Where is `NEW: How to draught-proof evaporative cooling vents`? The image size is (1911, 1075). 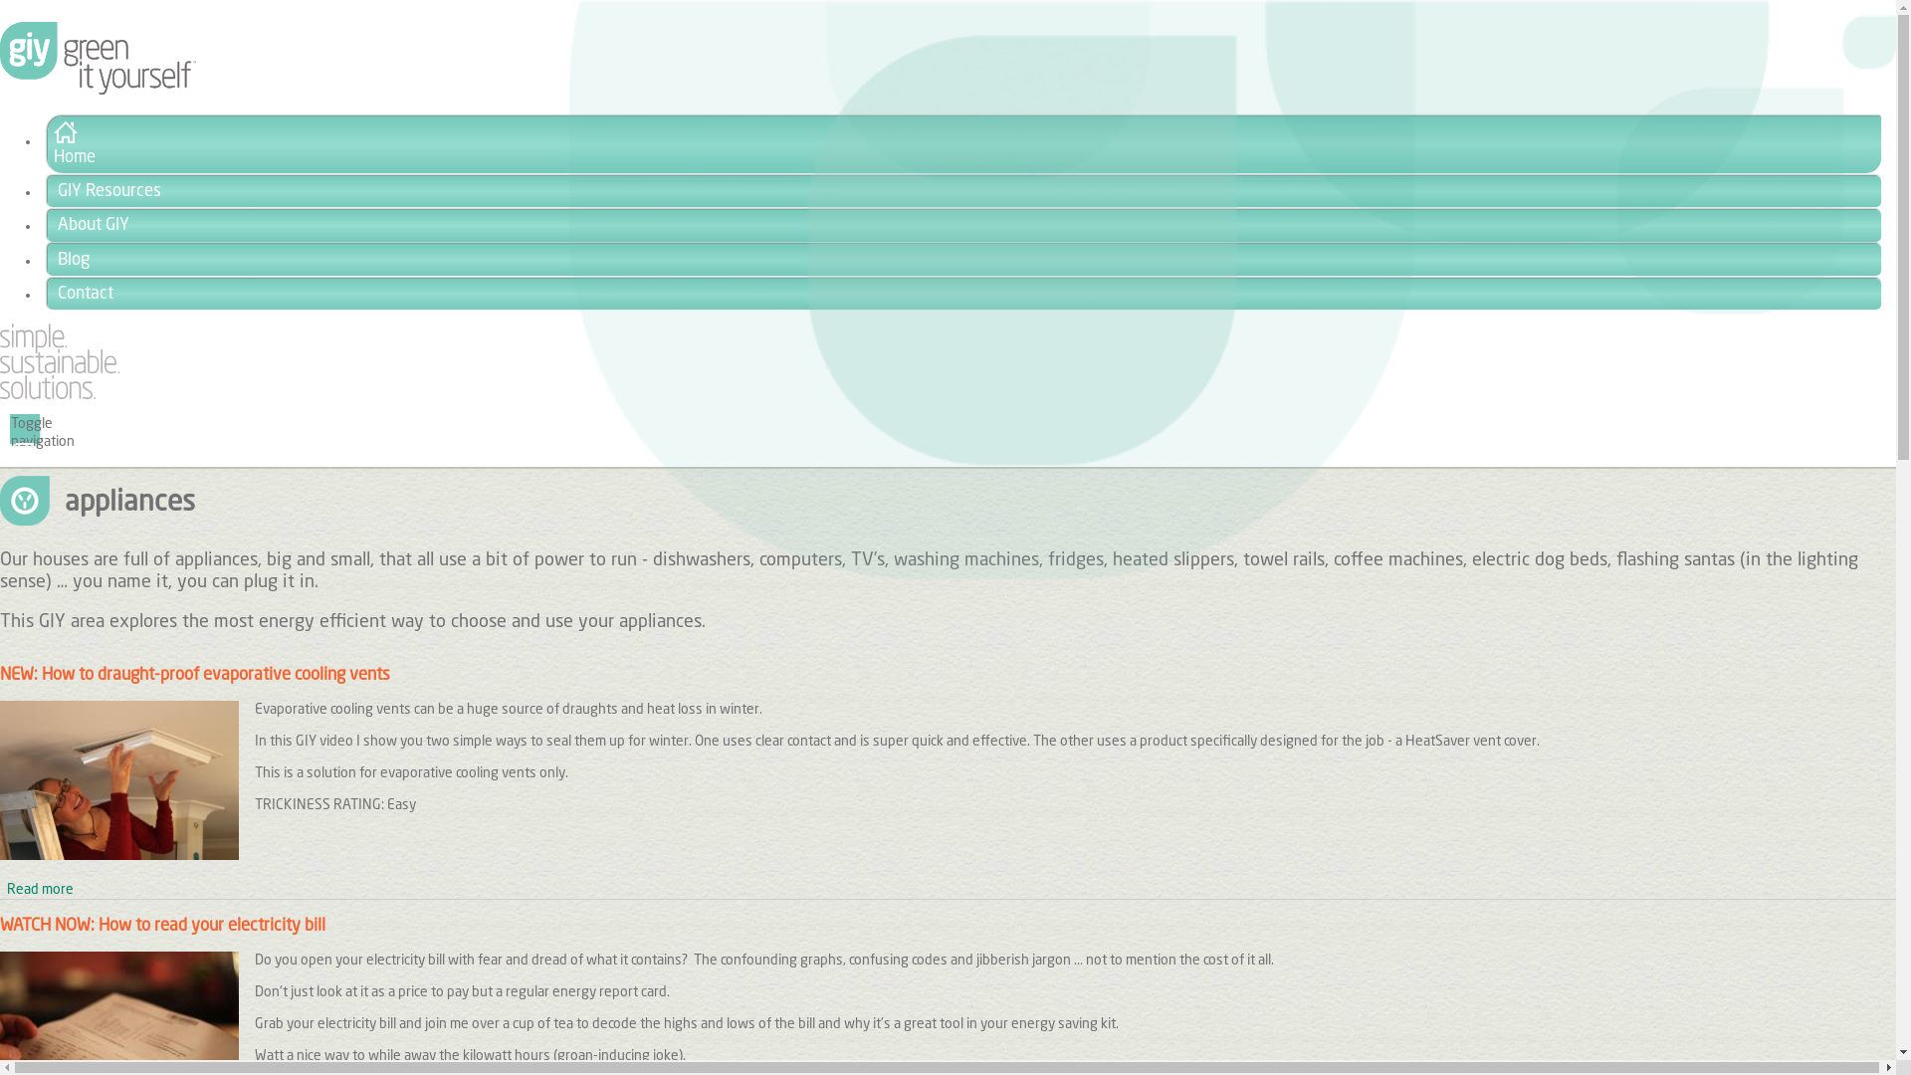
NEW: How to draught-proof evaporative cooling vents is located at coordinates (195, 675).